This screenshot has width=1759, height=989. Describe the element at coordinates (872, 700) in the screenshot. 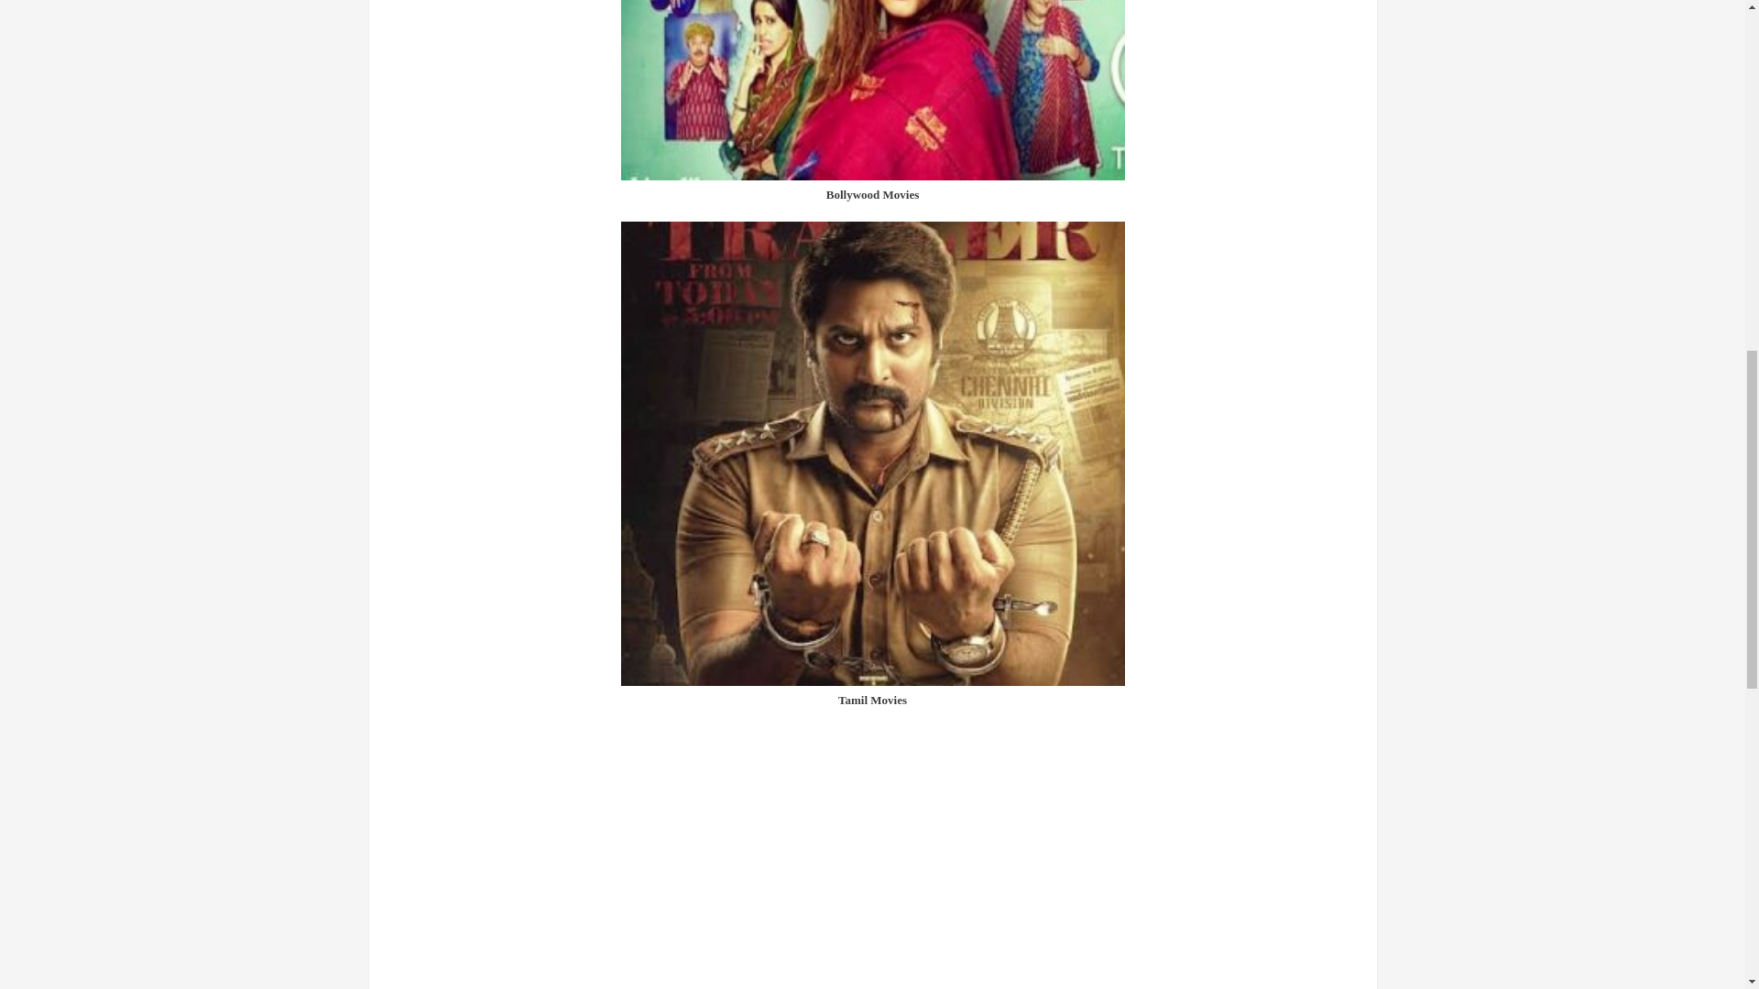

I see `Tamil Movies` at that location.